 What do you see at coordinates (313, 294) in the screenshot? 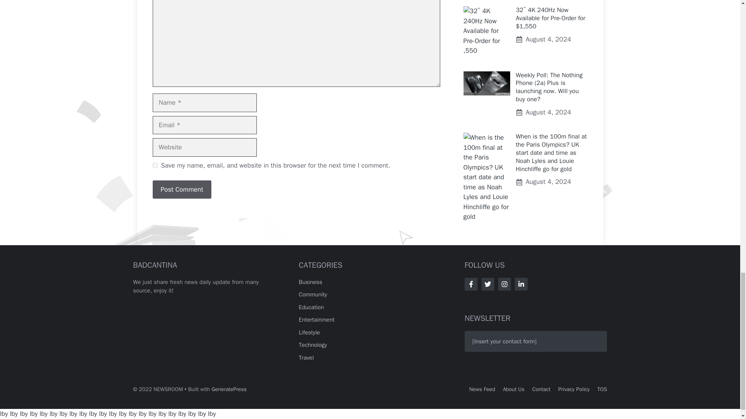
I see `Community` at bounding box center [313, 294].